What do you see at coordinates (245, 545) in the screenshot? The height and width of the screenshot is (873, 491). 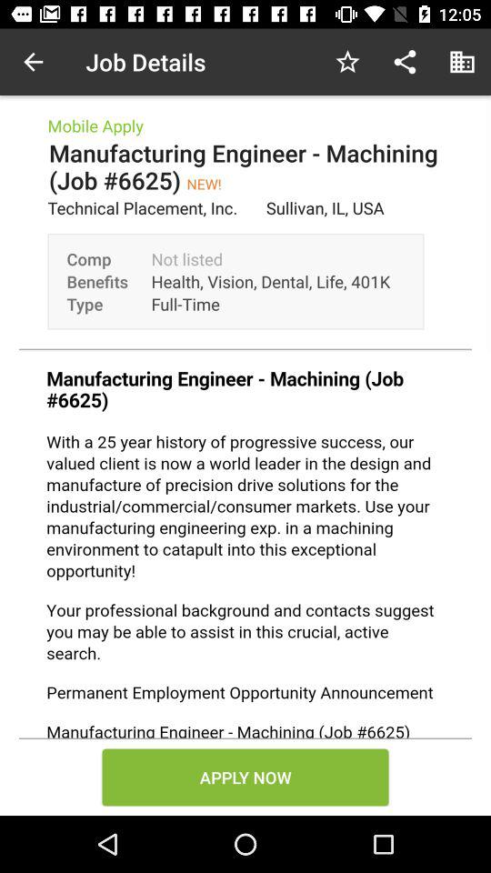 I see `go to job details` at bounding box center [245, 545].